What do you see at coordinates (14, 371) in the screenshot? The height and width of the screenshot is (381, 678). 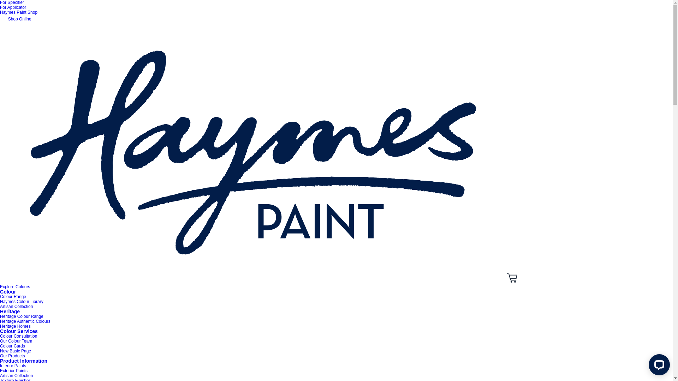 I see `Exterior Paints` at bounding box center [14, 371].